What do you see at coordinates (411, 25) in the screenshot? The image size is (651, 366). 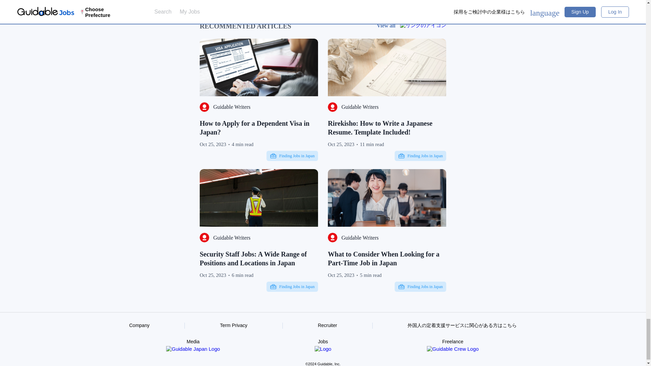 I see `View all` at bounding box center [411, 25].